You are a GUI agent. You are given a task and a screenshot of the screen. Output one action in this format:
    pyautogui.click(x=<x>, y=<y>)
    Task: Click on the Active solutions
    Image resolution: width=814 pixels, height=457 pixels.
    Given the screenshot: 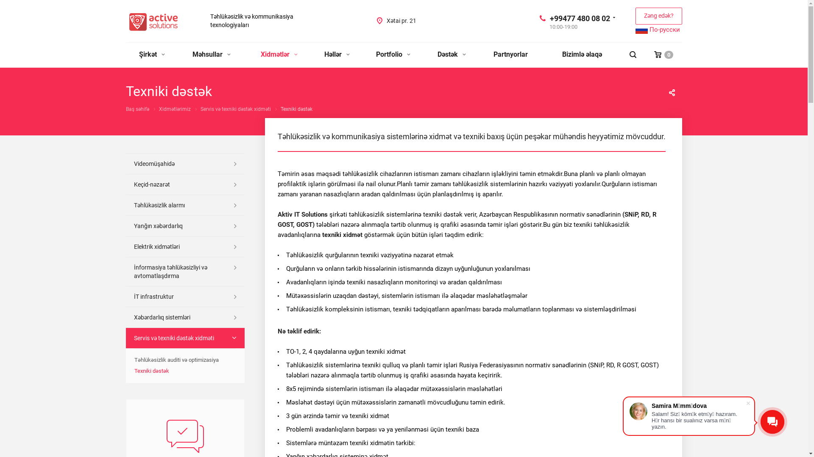 What is the action you would take?
    pyautogui.click(x=153, y=22)
    